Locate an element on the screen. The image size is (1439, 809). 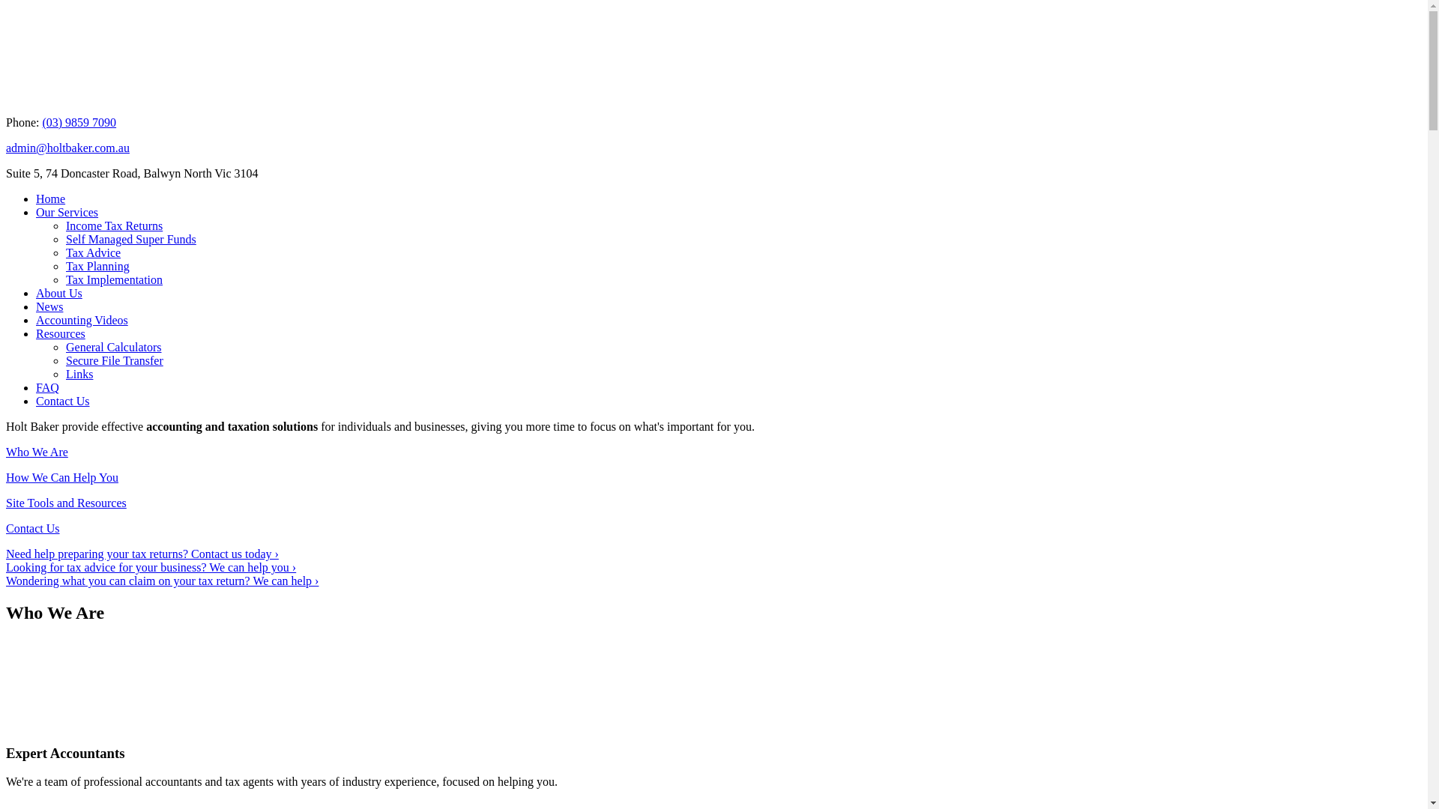
Resources is located at coordinates (61, 334).